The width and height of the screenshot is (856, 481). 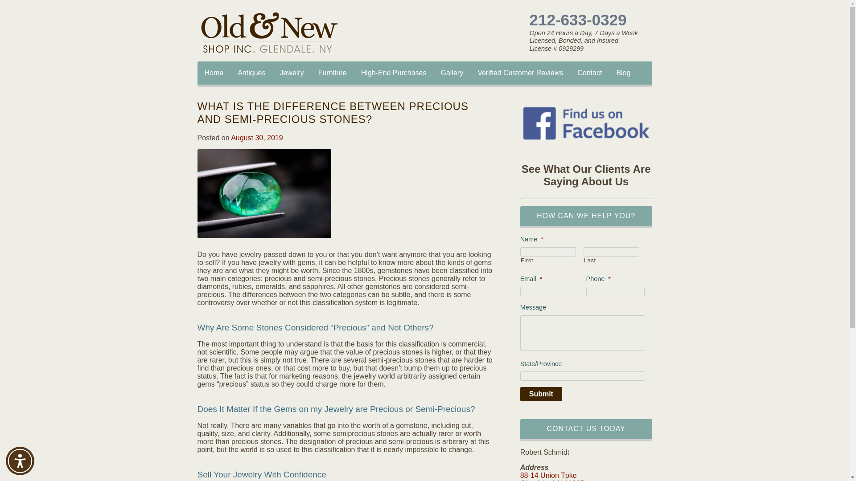 I want to click on Jewelry, so click(x=291, y=73).